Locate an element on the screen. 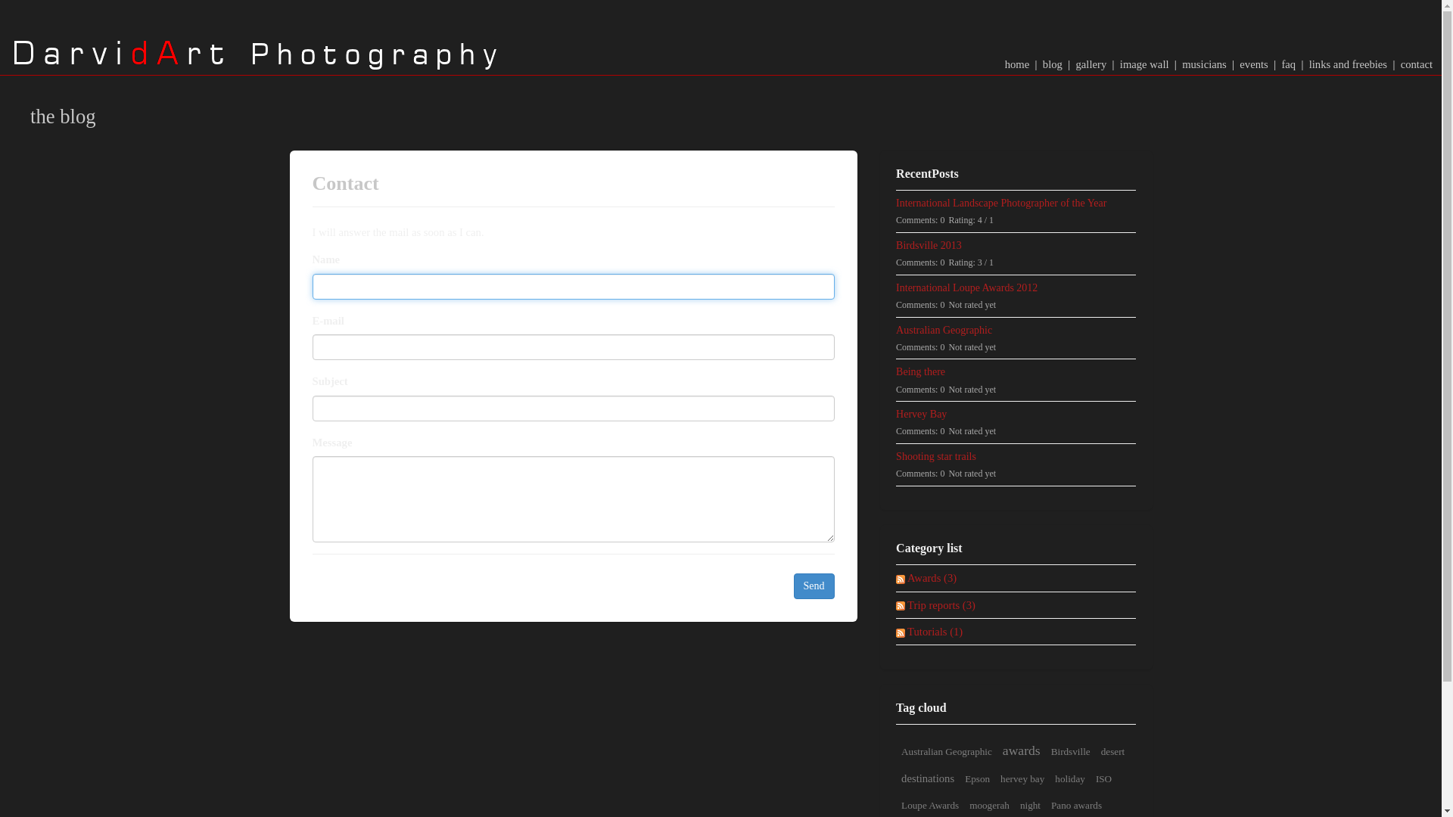    musicians   is located at coordinates (1205, 64).